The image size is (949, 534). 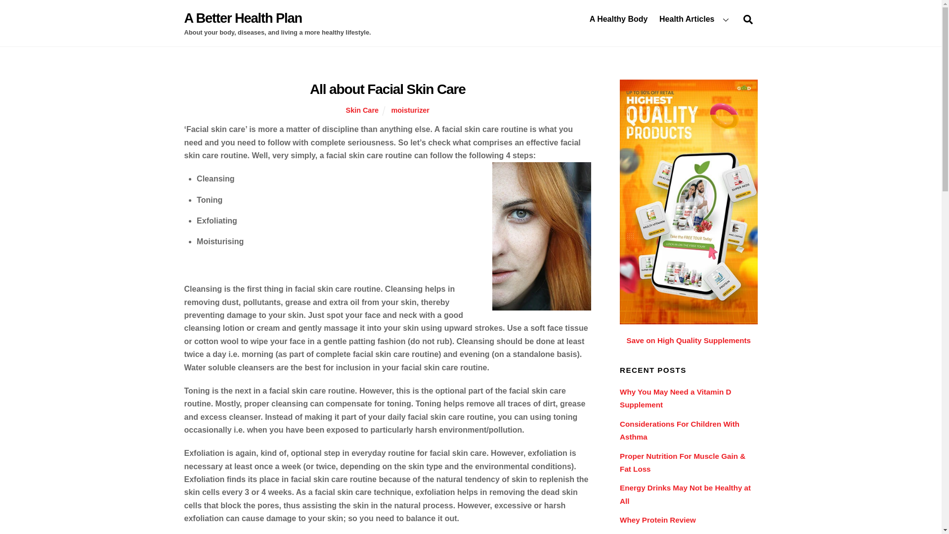 What do you see at coordinates (688, 340) in the screenshot?
I see `Save on High Quality Supplements` at bounding box center [688, 340].